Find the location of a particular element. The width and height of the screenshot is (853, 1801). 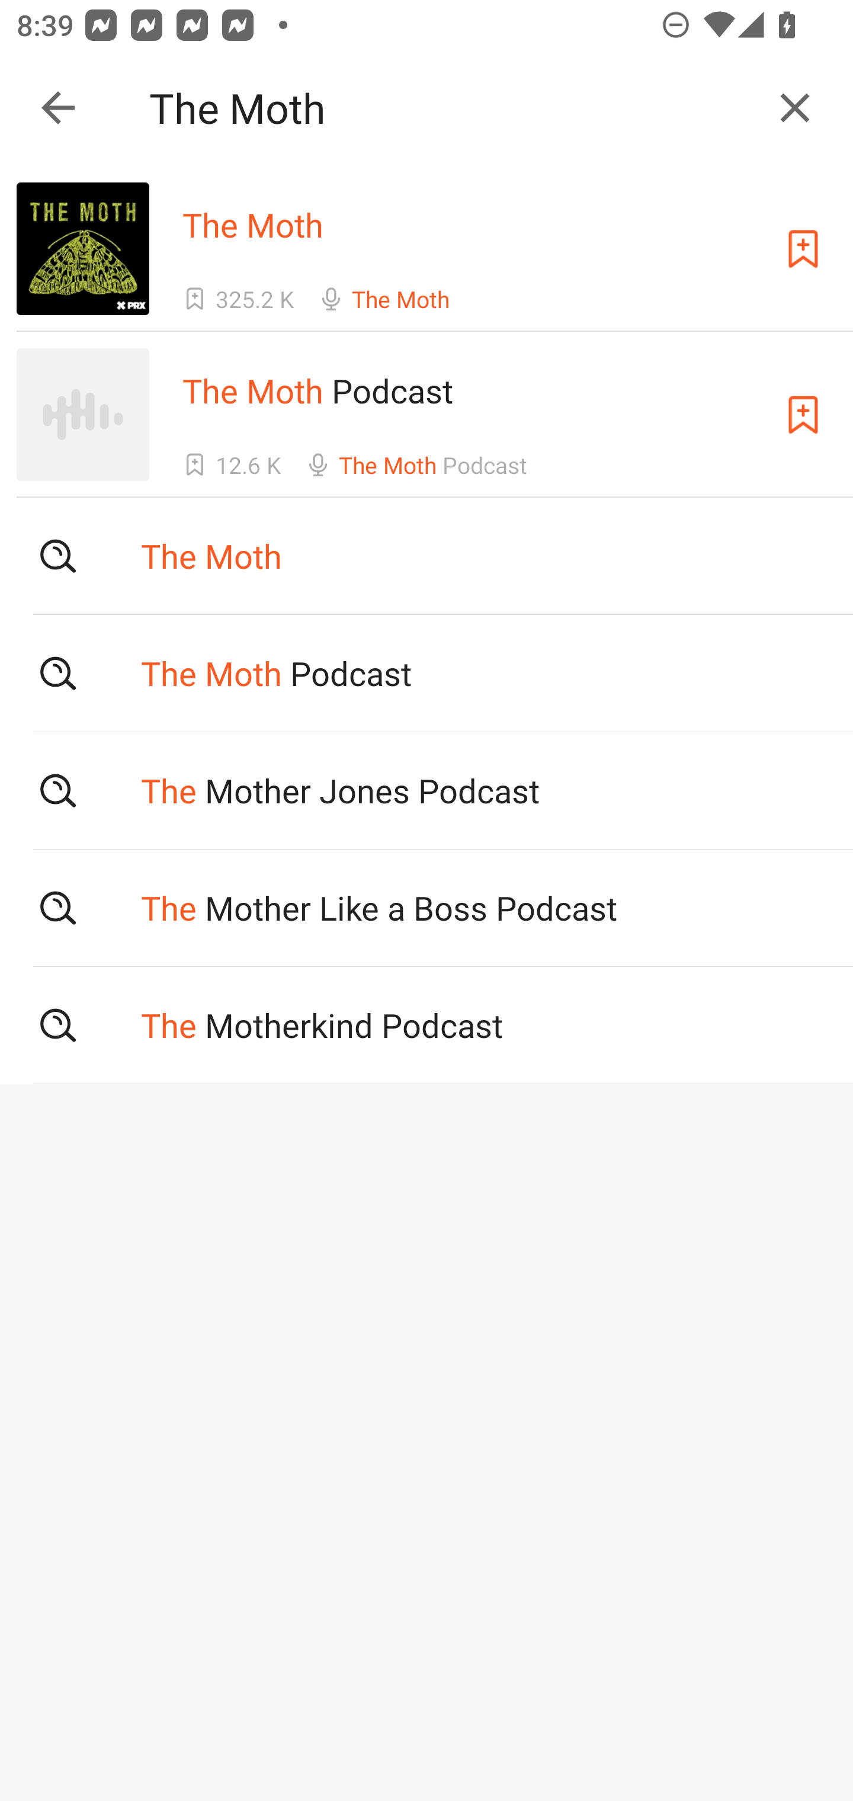

 The Moth is located at coordinates (426, 556).